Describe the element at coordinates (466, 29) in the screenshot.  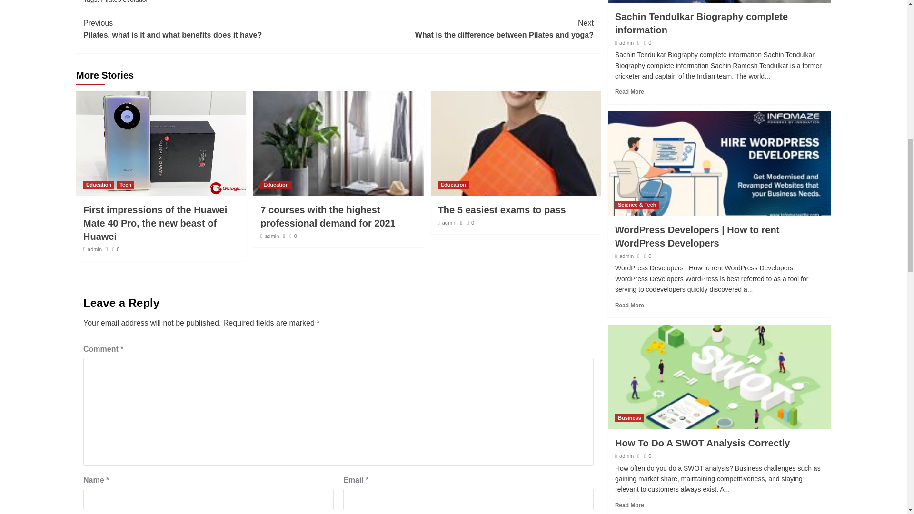
I see `0` at that location.